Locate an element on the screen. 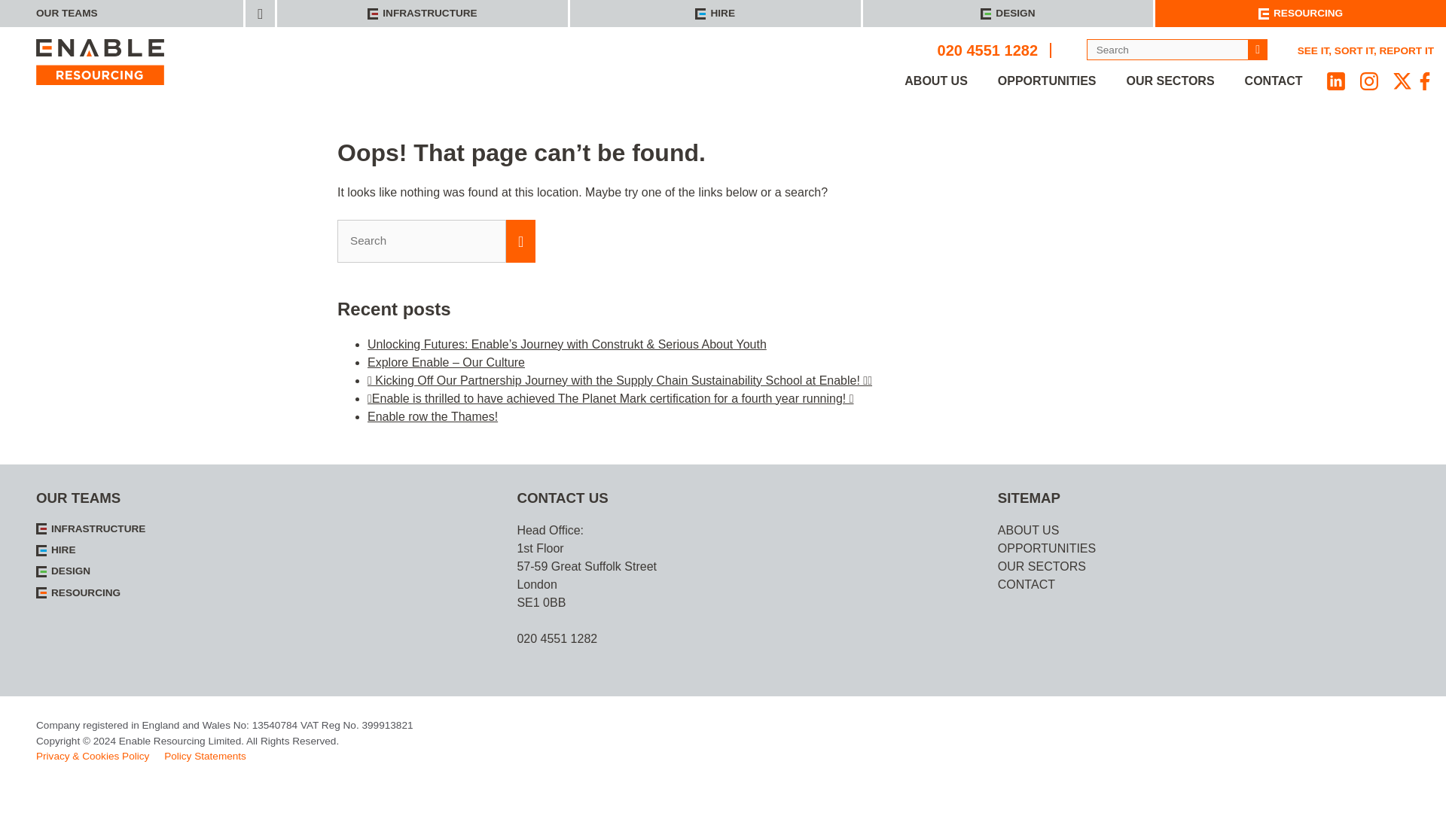 The image size is (1446, 813). LINKED IN is located at coordinates (1336, 81).